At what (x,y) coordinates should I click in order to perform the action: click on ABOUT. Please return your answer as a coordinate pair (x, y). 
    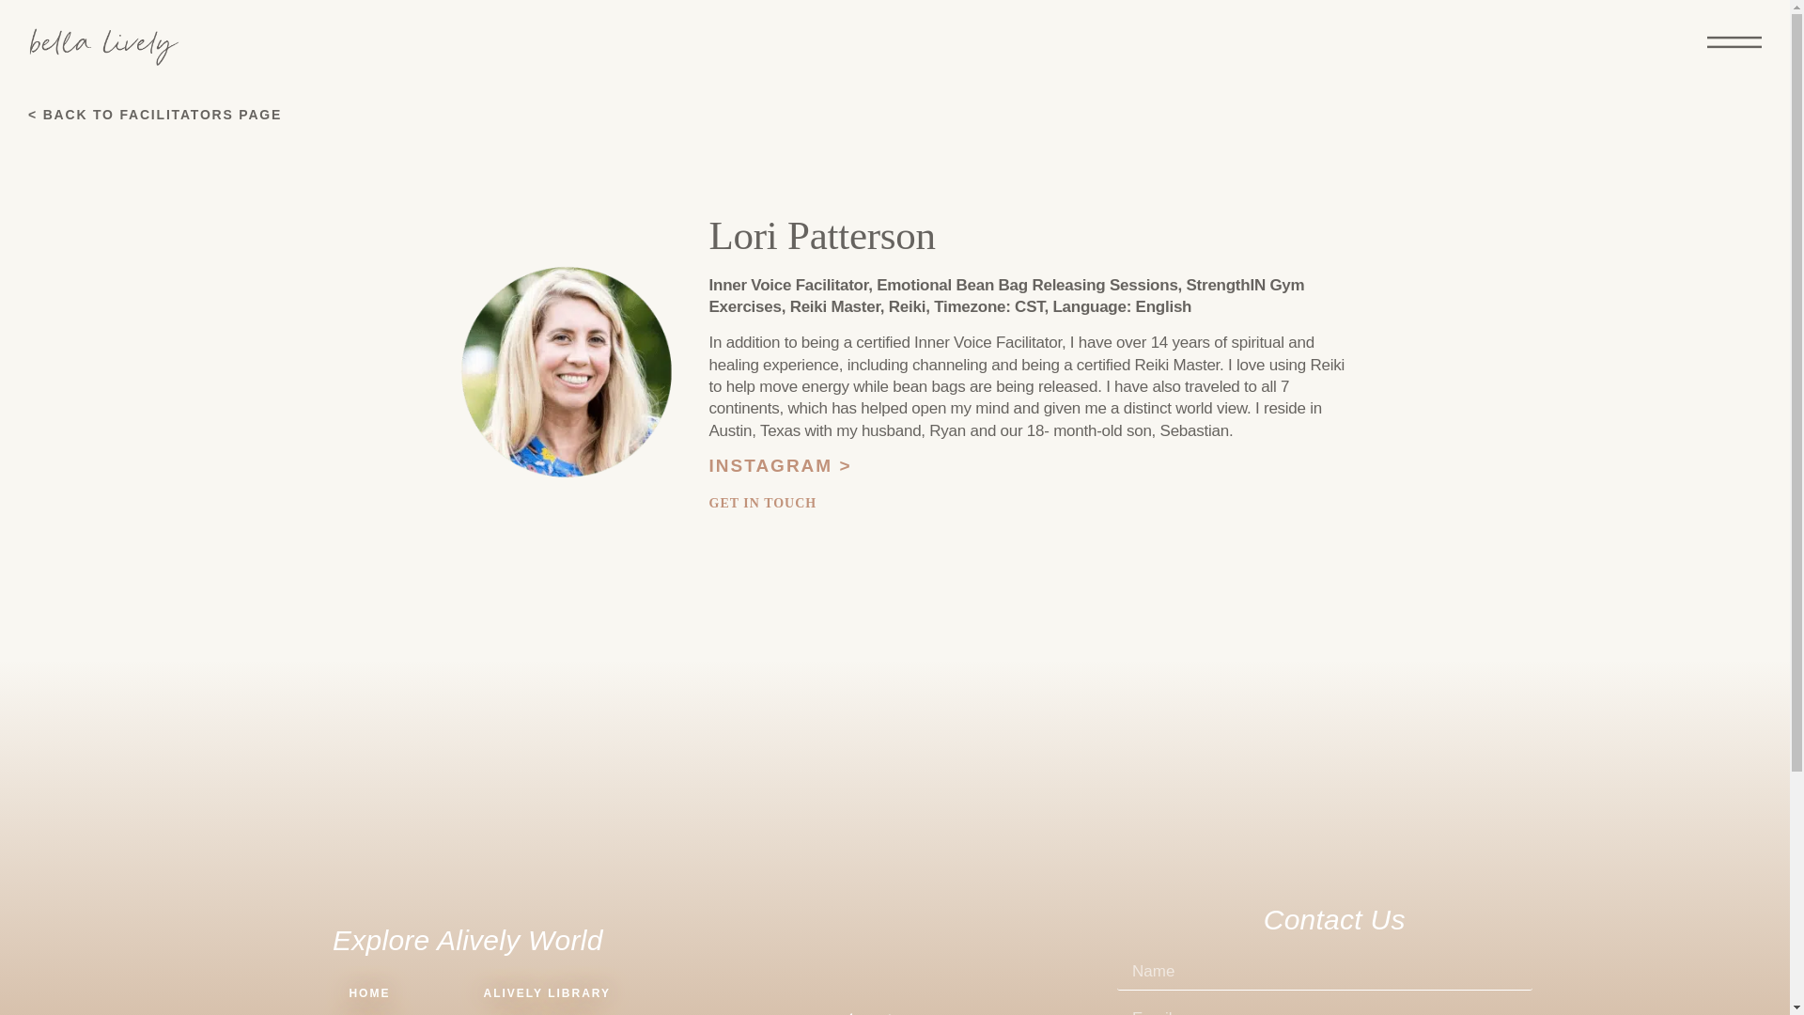
    Looking at the image, I should click on (370, 1011).